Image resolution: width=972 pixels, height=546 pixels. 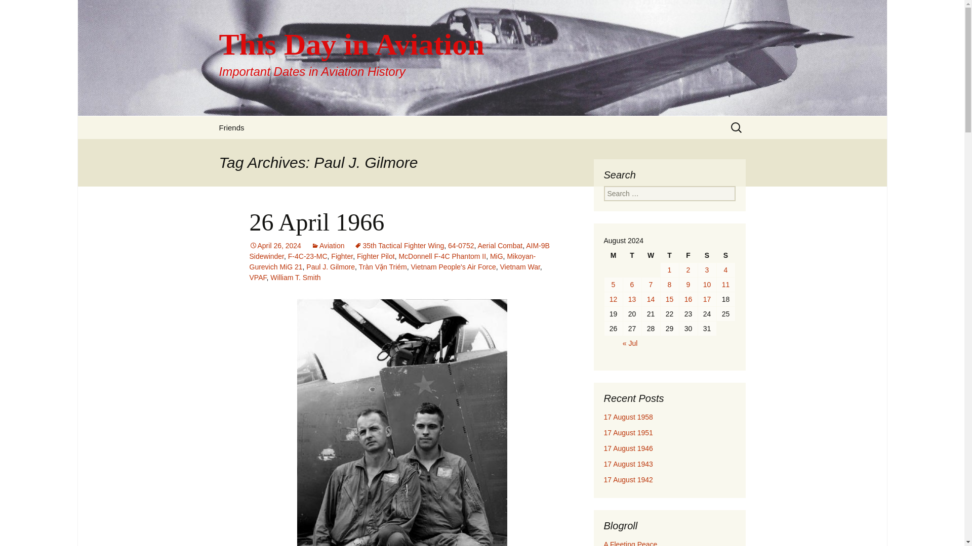 I want to click on 26 April 1966, so click(x=614, y=255).